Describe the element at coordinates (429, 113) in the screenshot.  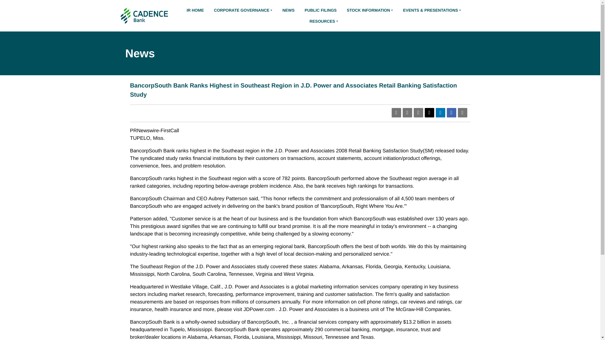
I see `Twitter Share` at that location.